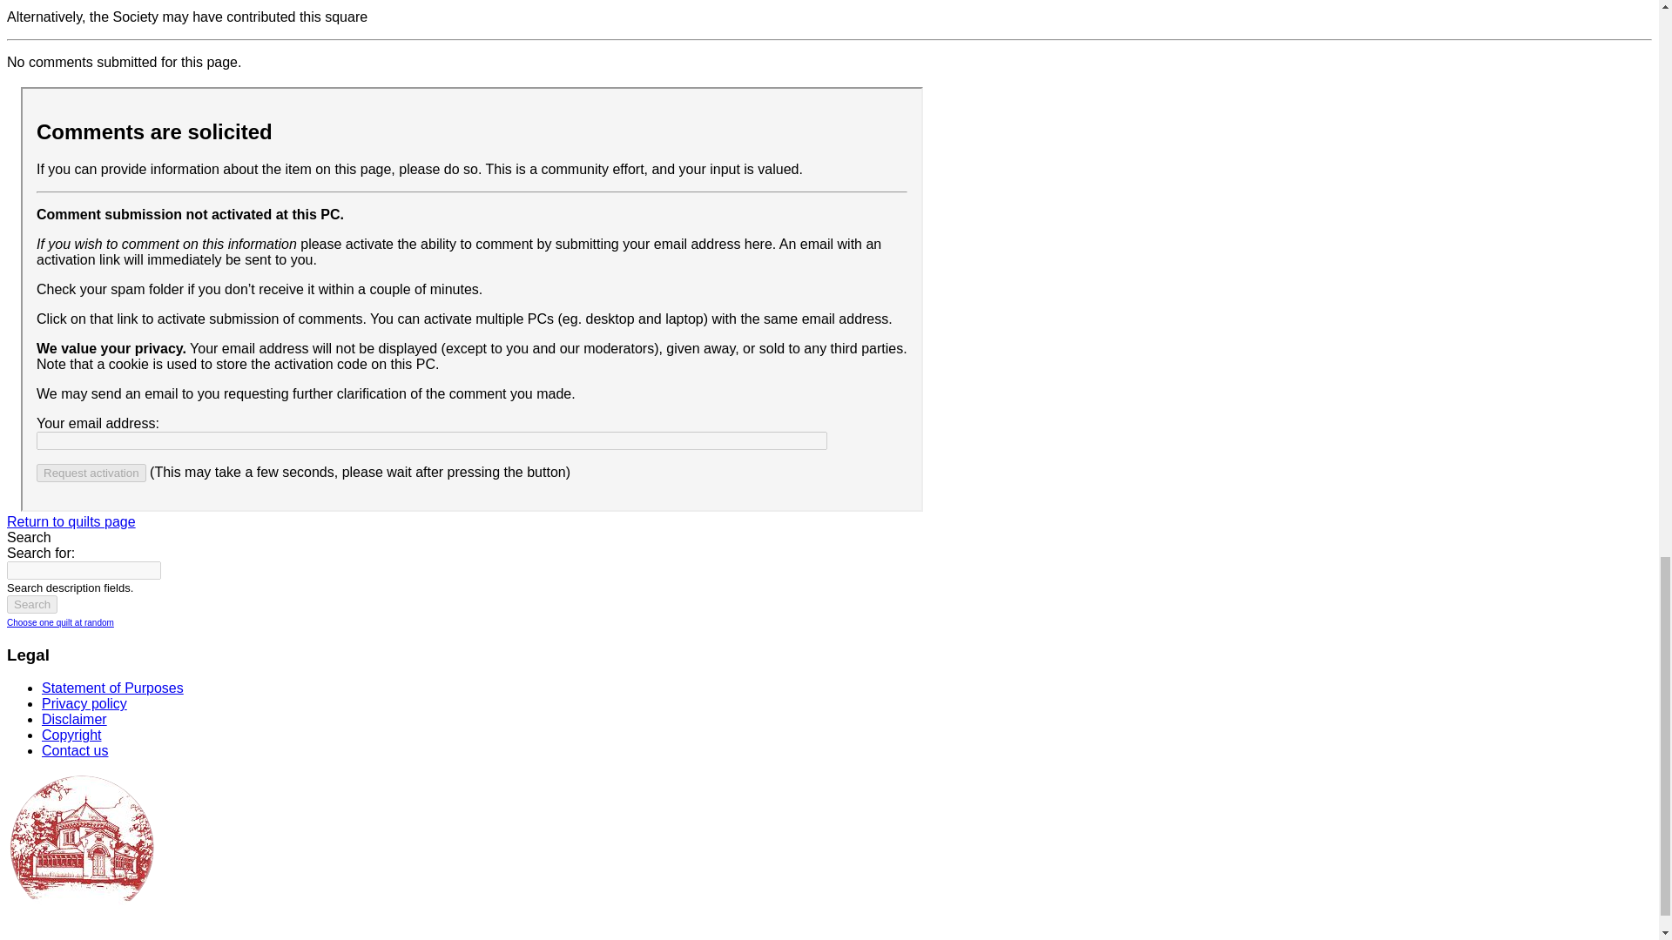  I want to click on Copyright, so click(71, 735).